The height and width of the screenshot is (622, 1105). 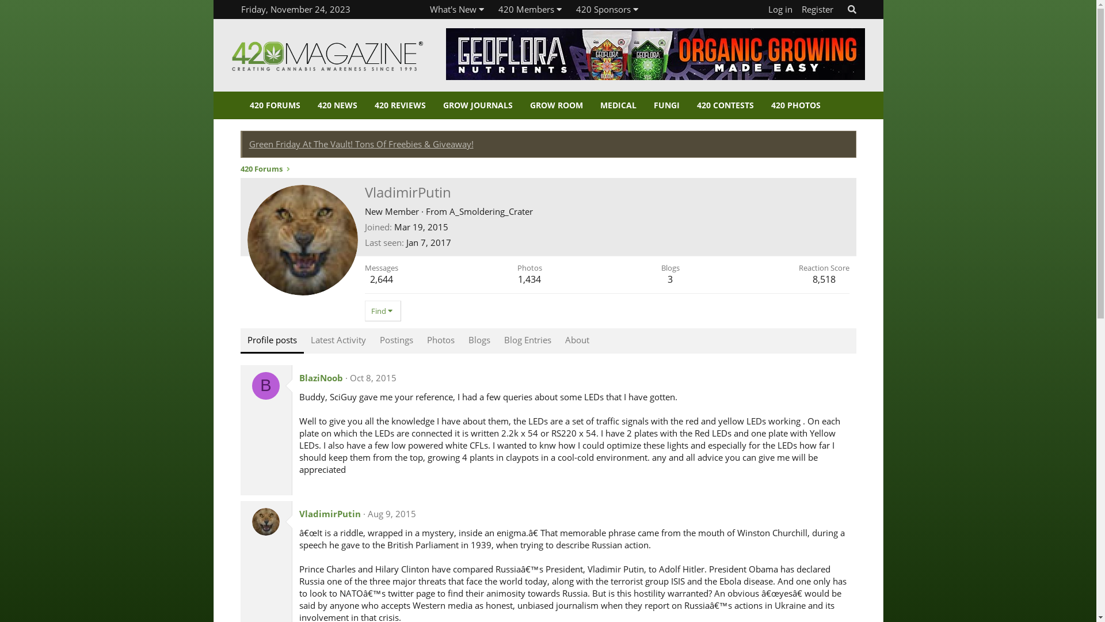 What do you see at coordinates (266, 386) in the screenshot?
I see `B` at bounding box center [266, 386].